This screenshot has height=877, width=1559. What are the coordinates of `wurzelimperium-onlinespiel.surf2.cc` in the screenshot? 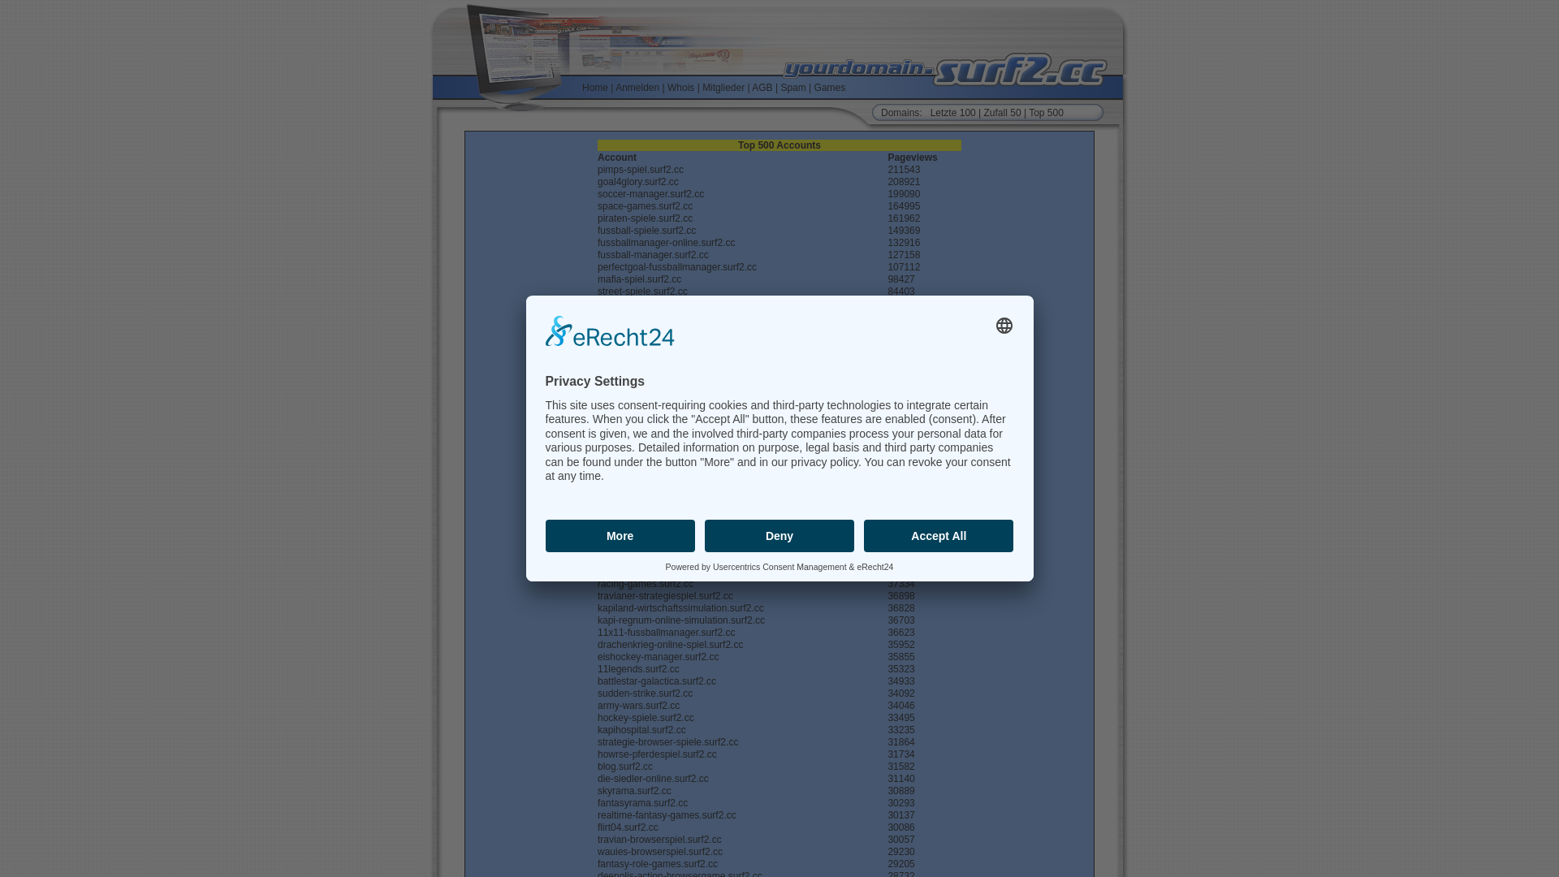 It's located at (675, 474).